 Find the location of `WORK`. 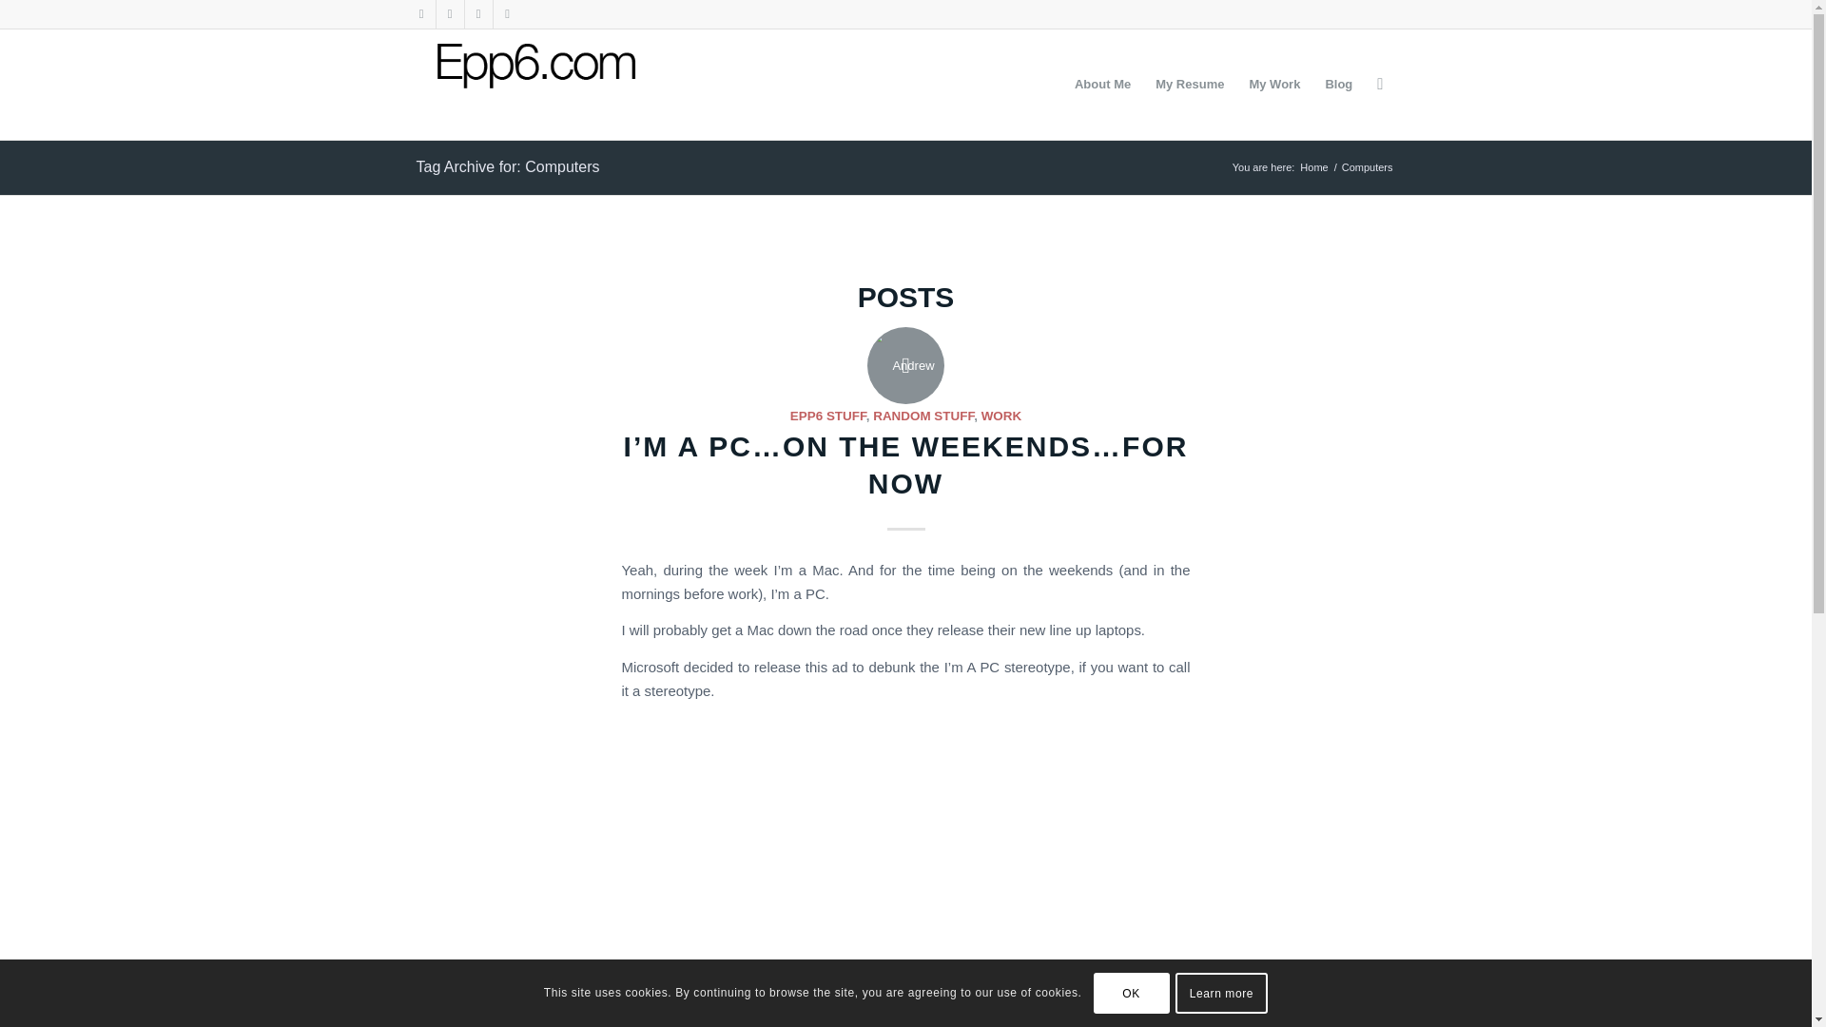

WORK is located at coordinates (1002, 415).